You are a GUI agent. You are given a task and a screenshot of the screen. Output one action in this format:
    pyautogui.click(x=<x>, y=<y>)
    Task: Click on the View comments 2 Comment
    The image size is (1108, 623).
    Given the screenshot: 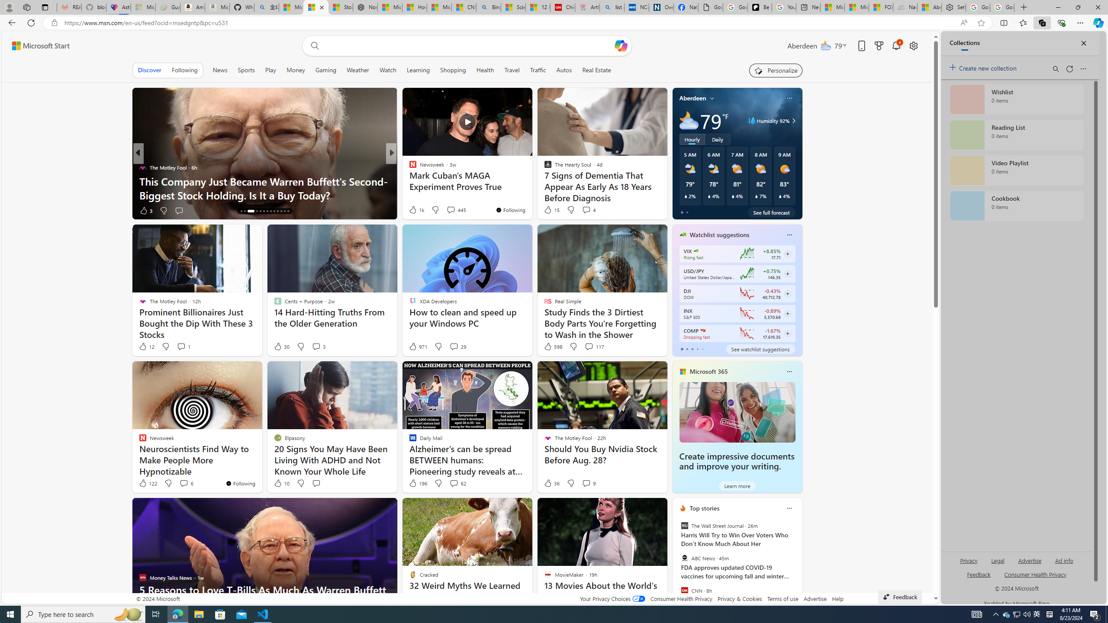 What is the action you would take?
    pyautogui.click(x=451, y=210)
    